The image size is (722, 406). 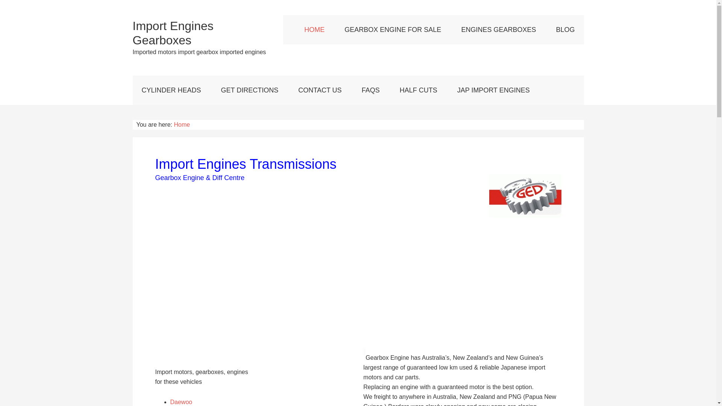 What do you see at coordinates (314, 30) in the screenshot?
I see `HOME` at bounding box center [314, 30].